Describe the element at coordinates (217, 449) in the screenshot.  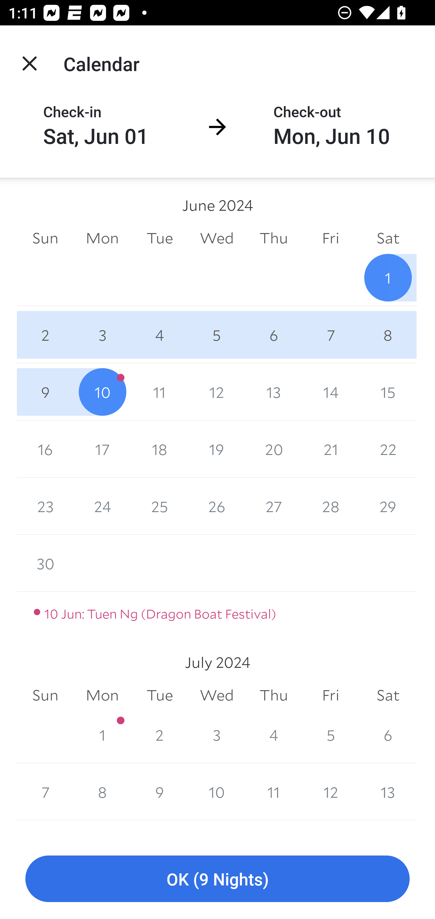
I see `19 19 June 2024` at that location.